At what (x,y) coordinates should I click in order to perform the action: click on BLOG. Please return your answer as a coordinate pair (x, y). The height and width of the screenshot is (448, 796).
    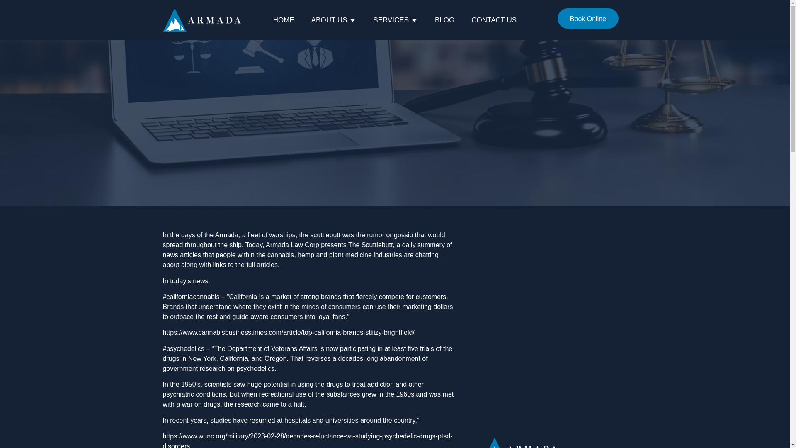
    Looking at the image, I should click on (444, 20).